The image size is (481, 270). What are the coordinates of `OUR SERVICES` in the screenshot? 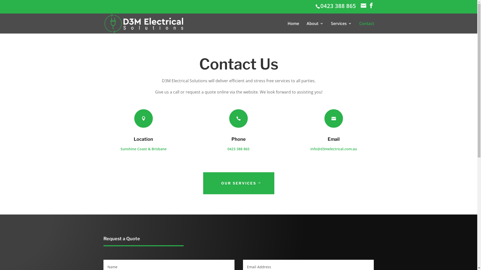 It's located at (238, 183).